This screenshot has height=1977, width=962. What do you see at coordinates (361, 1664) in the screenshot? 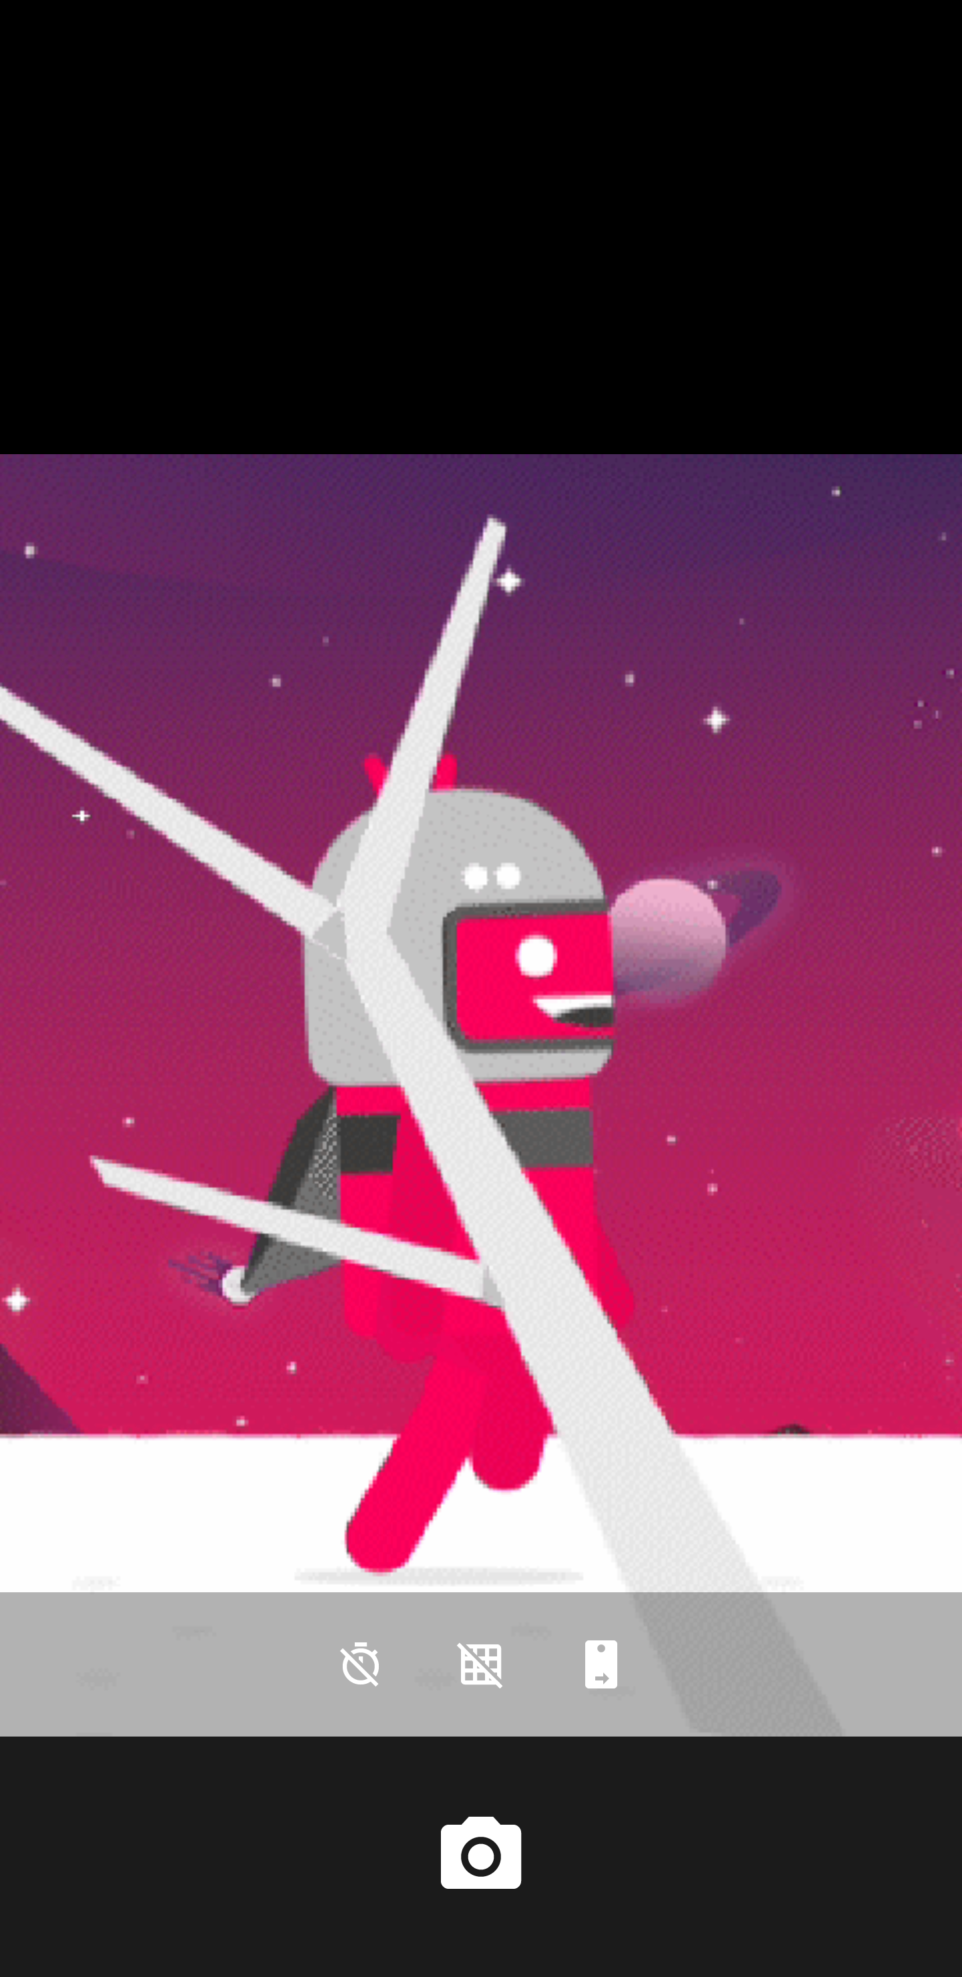
I see `Countdown timer is off` at bounding box center [361, 1664].